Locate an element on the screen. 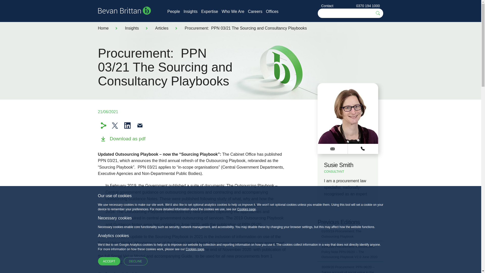 The width and height of the screenshot is (485, 273). Who We Are is located at coordinates (233, 11).